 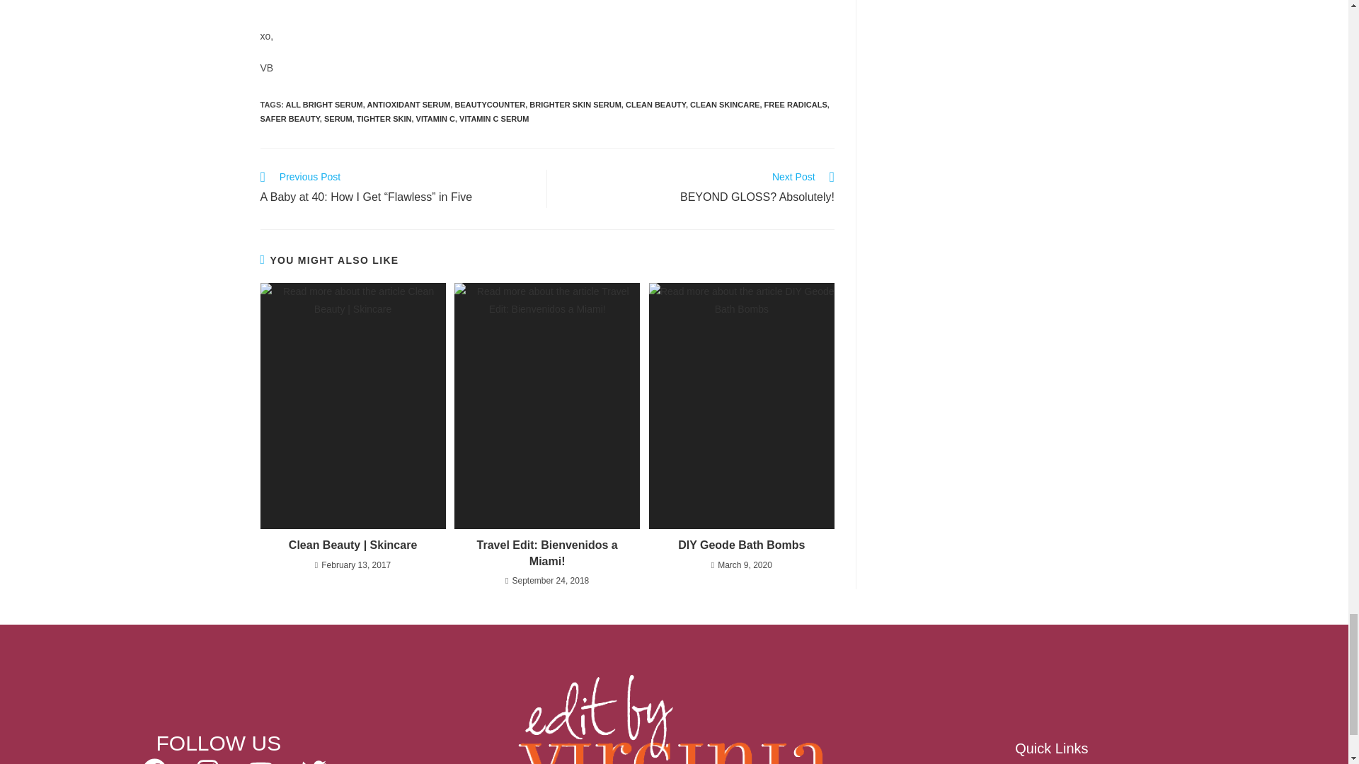 I want to click on CLEAN BEAUTY, so click(x=491, y=105).